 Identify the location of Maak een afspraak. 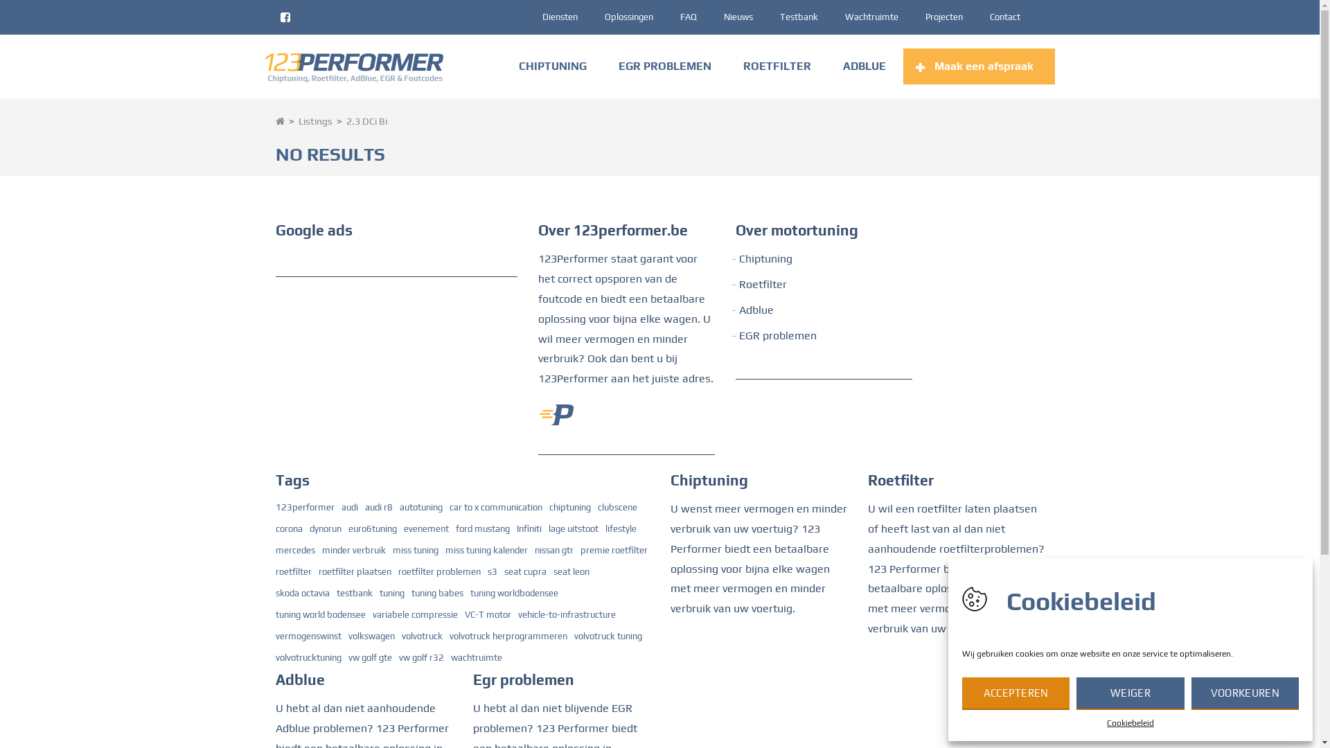
(979, 66).